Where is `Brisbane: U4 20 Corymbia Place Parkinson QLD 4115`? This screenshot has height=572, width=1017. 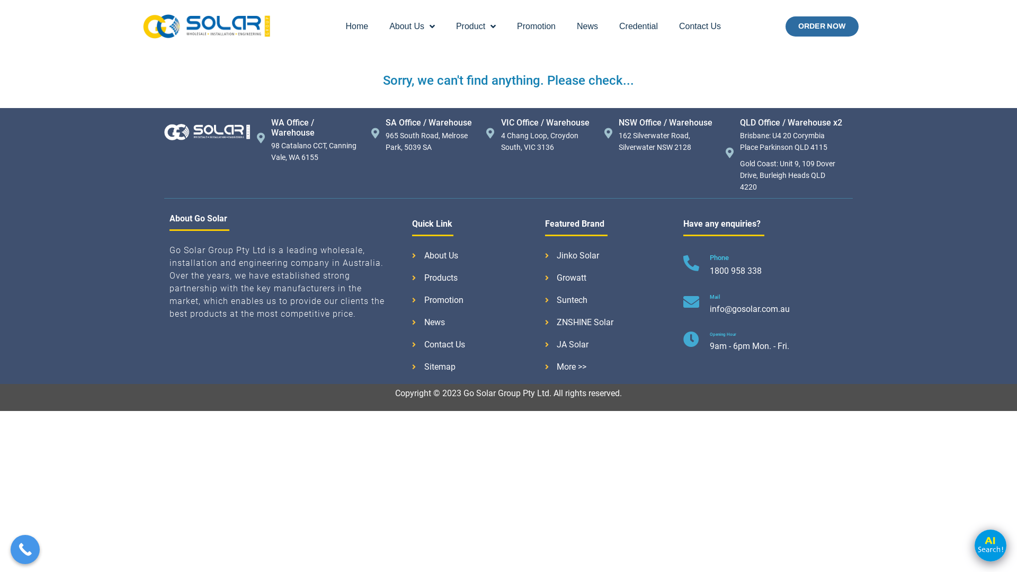 Brisbane: U4 20 Corymbia Place Parkinson QLD 4115 is located at coordinates (791, 142).